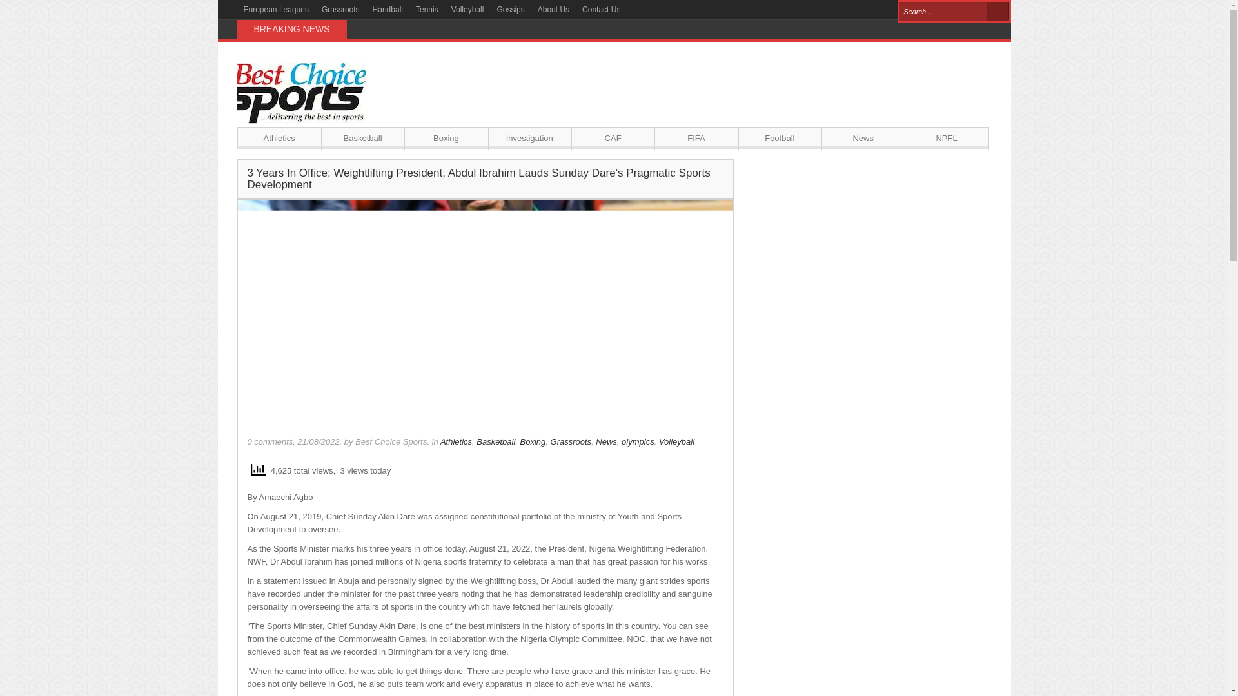 The image size is (1238, 696). Describe the element at coordinates (362, 138) in the screenshot. I see `Basketball` at that location.